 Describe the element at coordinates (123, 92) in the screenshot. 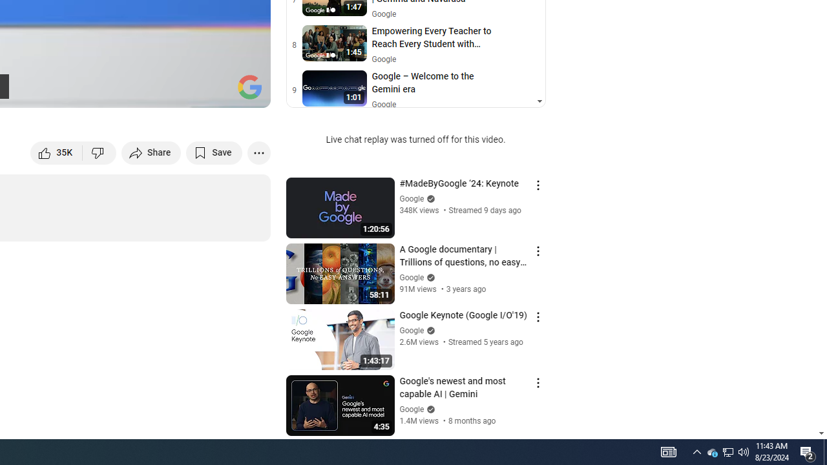

I see `Subtitles/closed captions unavailable` at that location.